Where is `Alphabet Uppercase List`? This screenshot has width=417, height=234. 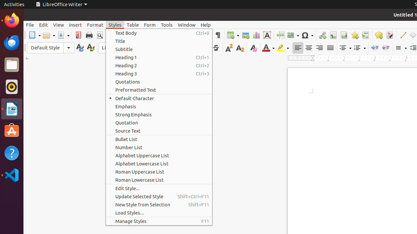
Alphabet Uppercase List is located at coordinates (159, 155).